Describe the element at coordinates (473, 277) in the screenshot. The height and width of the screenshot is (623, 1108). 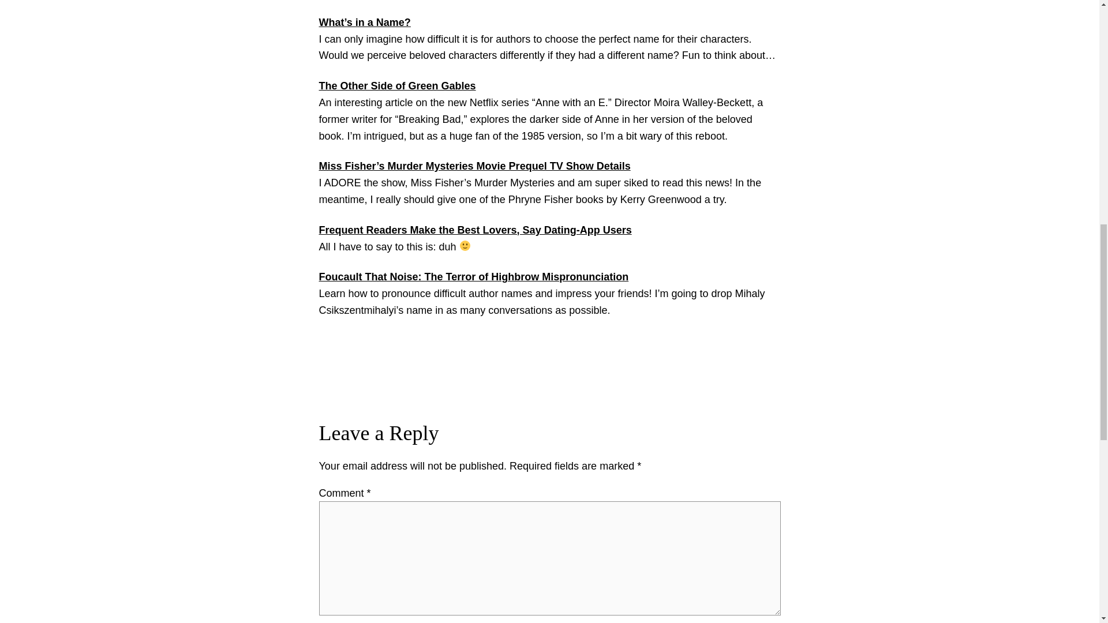
I see `Foucault That Noise: The Terror of Highbrow Mispronunciation` at that location.